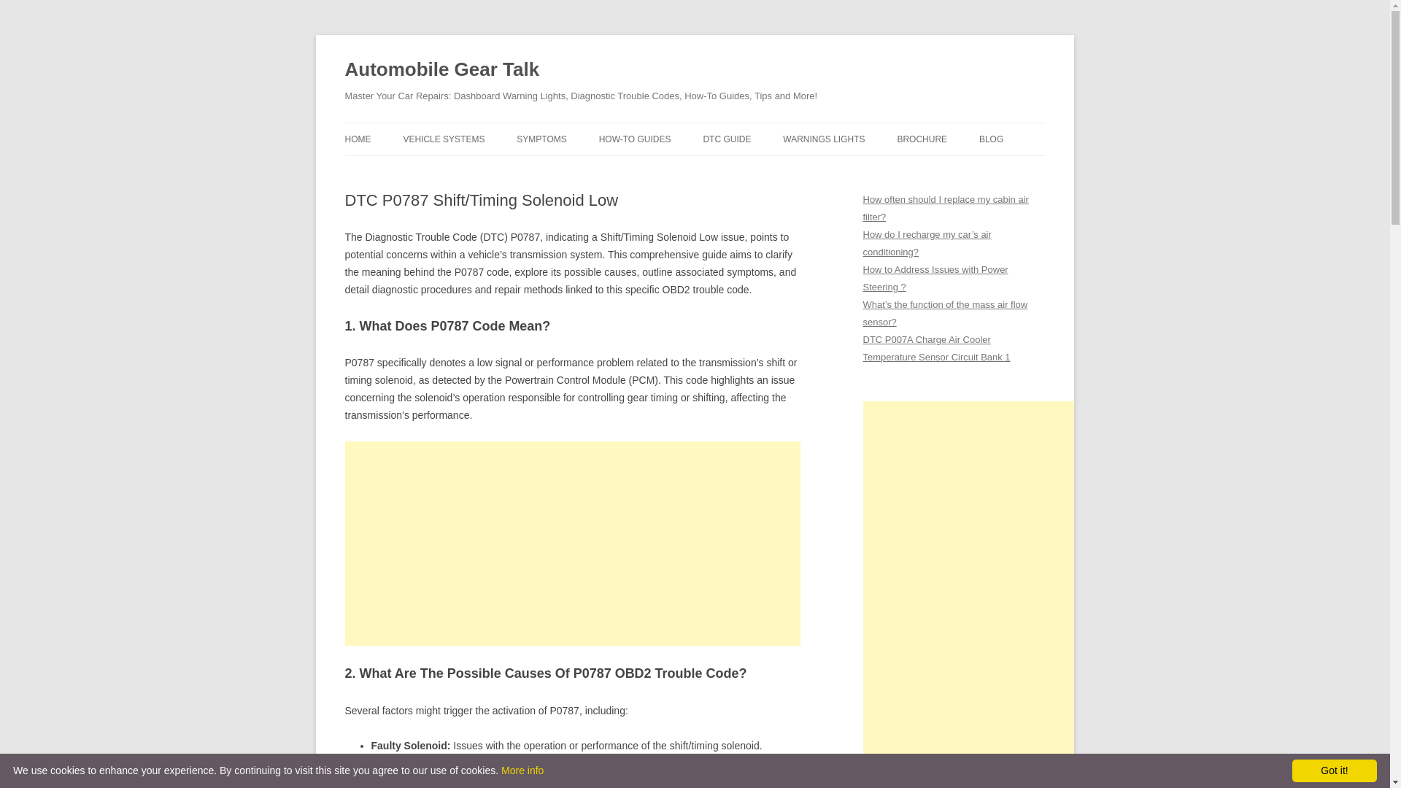  I want to click on DTC GUIDE, so click(727, 139).